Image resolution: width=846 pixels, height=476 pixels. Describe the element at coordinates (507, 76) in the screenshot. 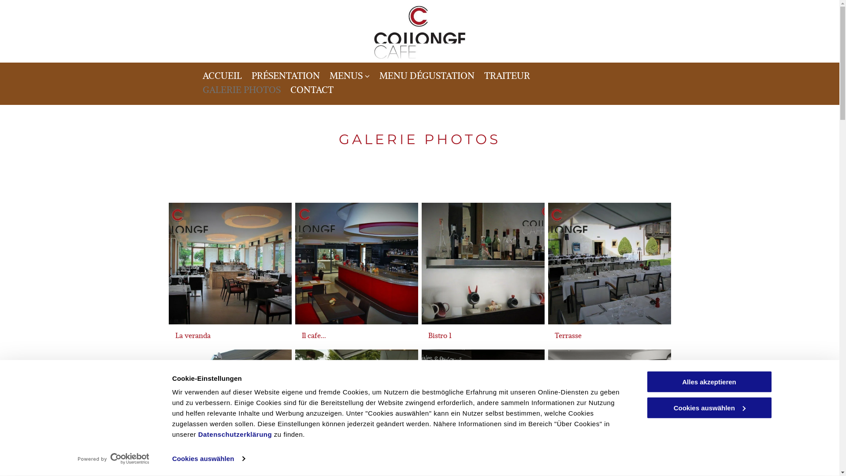

I see `TRAITEUR` at that location.